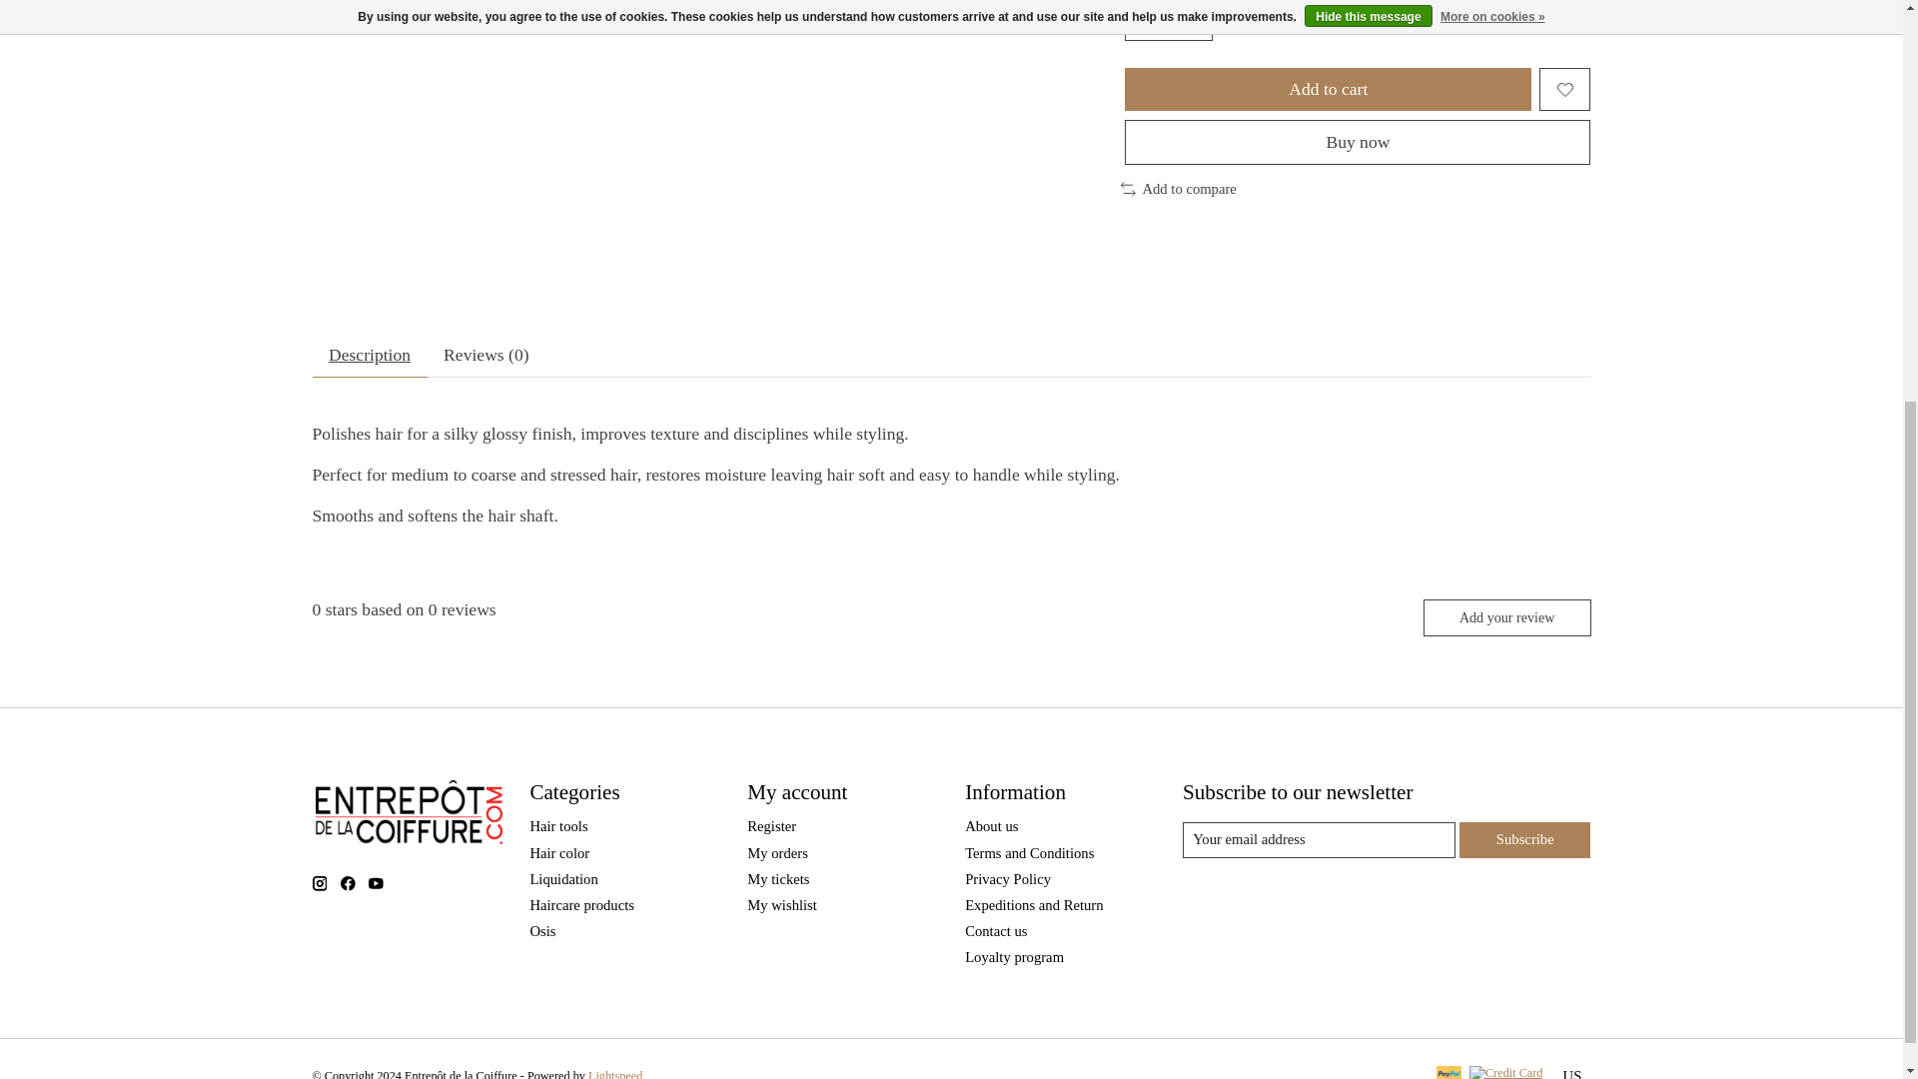 The width and height of the screenshot is (1918, 1079). I want to click on My orders, so click(777, 852).